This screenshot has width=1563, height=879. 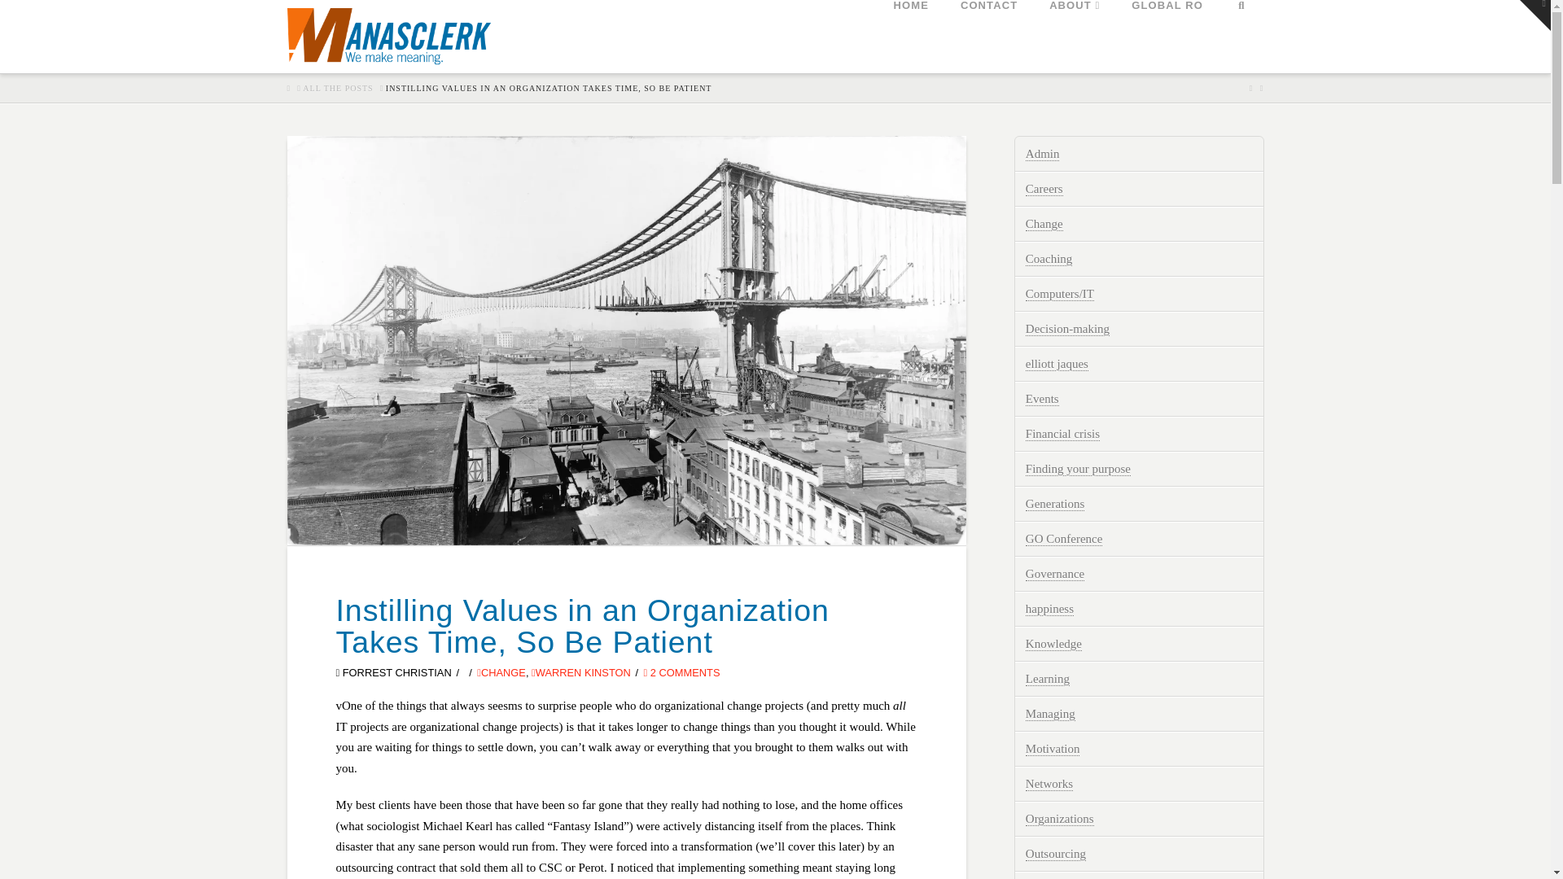 What do you see at coordinates (1075, 36) in the screenshot?
I see `ABOUT` at bounding box center [1075, 36].